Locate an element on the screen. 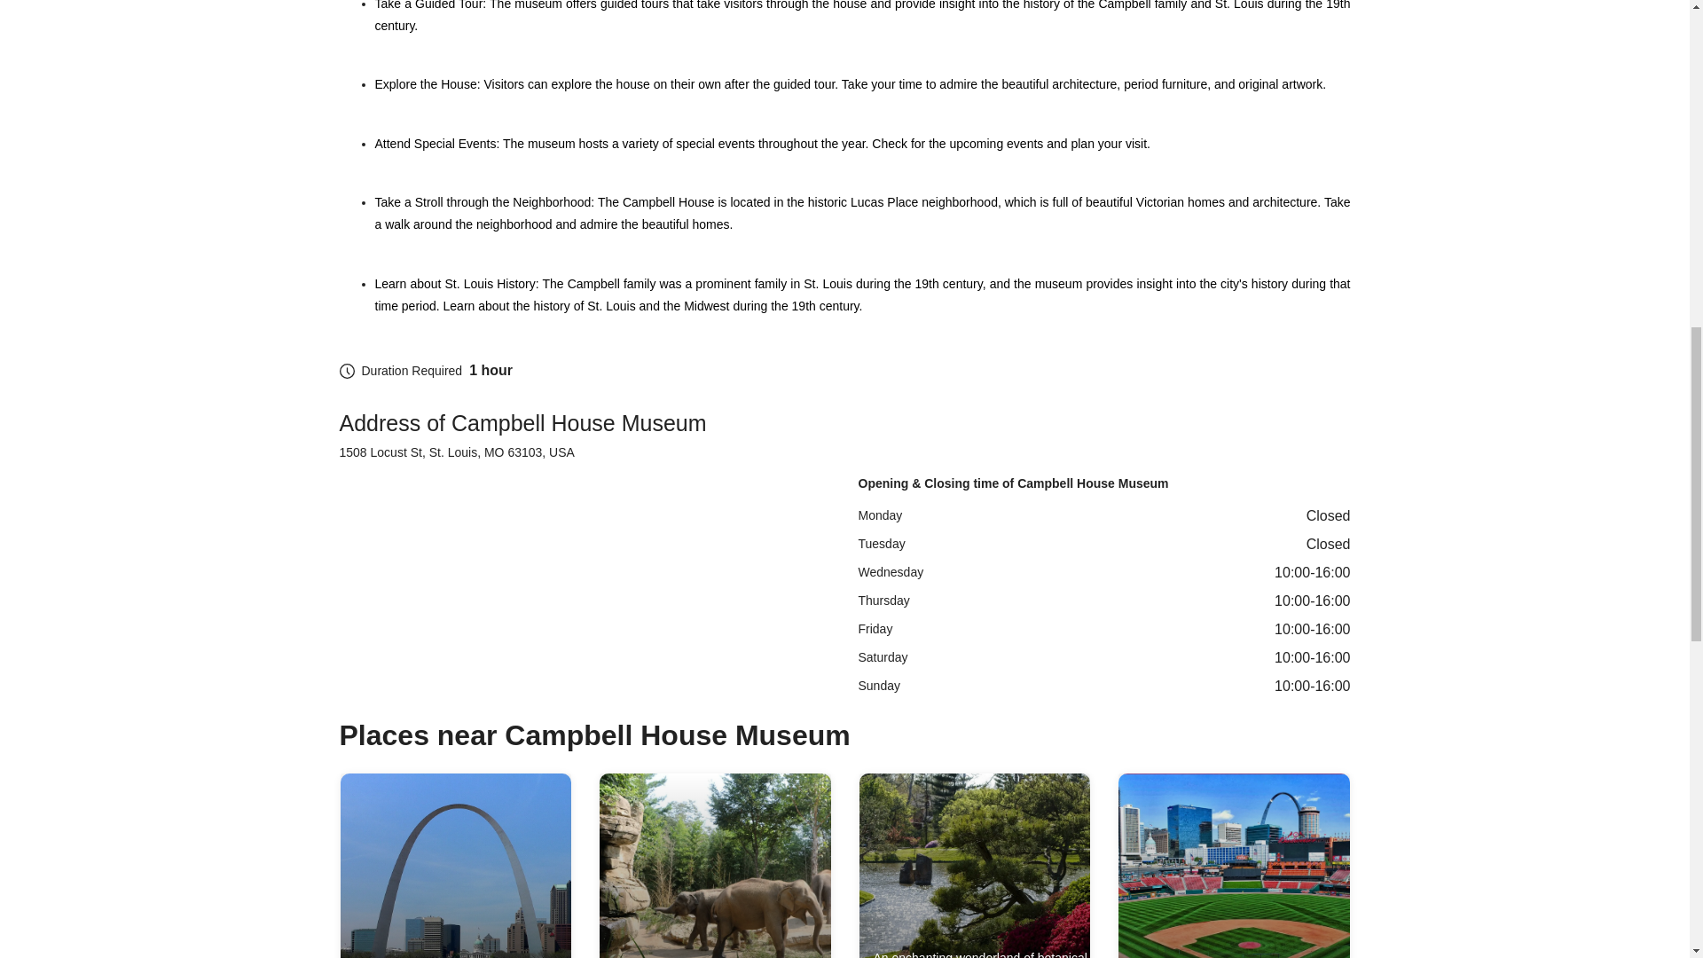 Image resolution: width=1703 pixels, height=958 pixels. Explore Busch Stadium  is located at coordinates (1235, 866).